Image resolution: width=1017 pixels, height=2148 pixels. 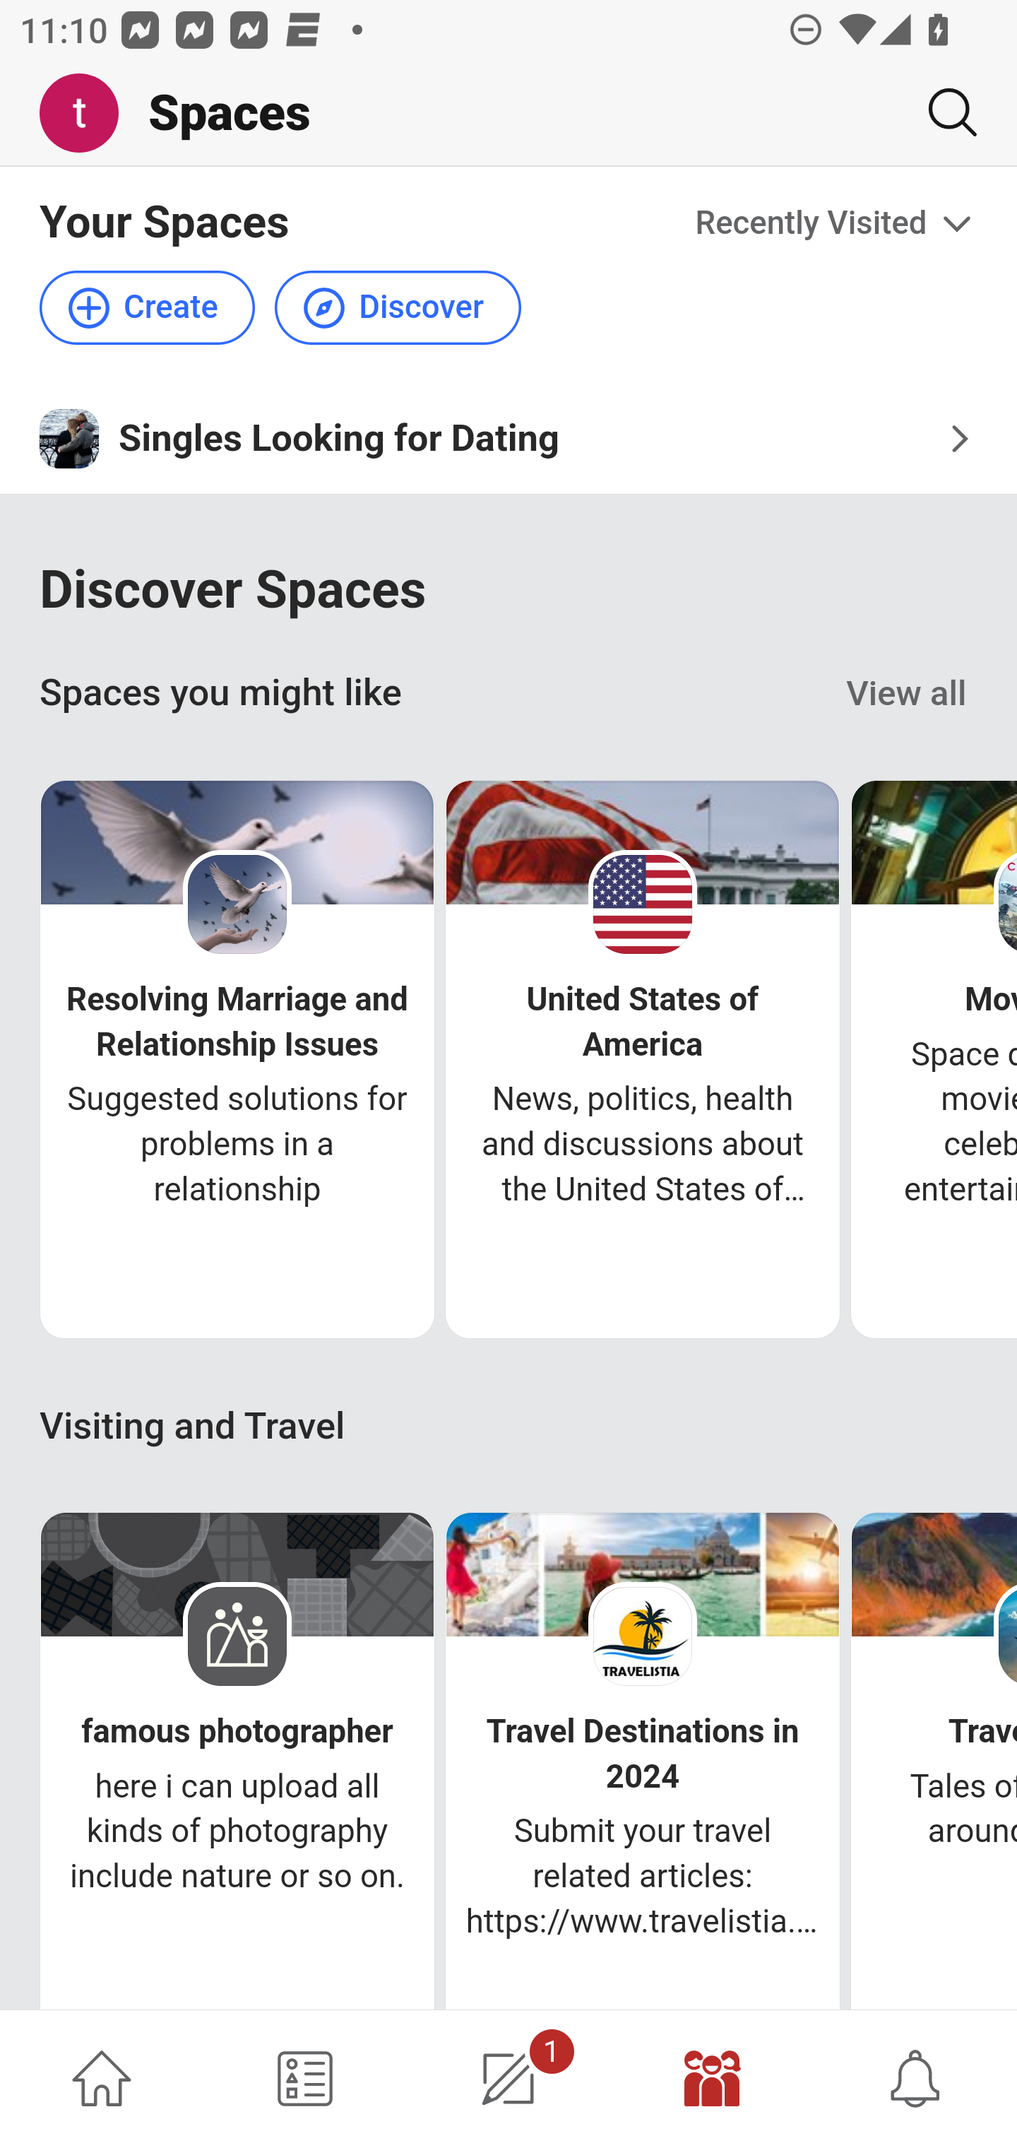 I want to click on United States of America, so click(x=643, y=1021).